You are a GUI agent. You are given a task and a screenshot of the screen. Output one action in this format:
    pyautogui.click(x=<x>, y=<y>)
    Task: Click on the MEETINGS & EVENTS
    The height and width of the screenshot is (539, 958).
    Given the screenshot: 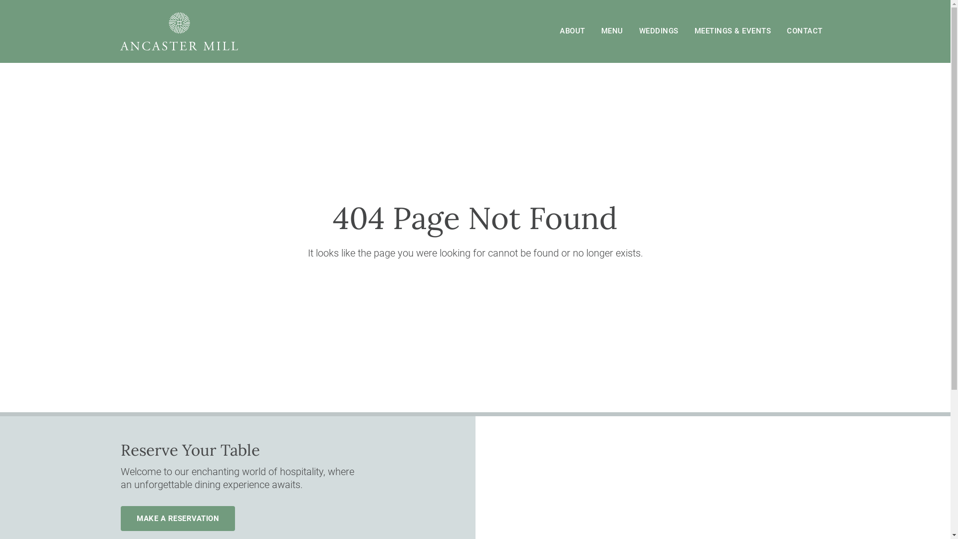 What is the action you would take?
    pyautogui.click(x=733, y=31)
    